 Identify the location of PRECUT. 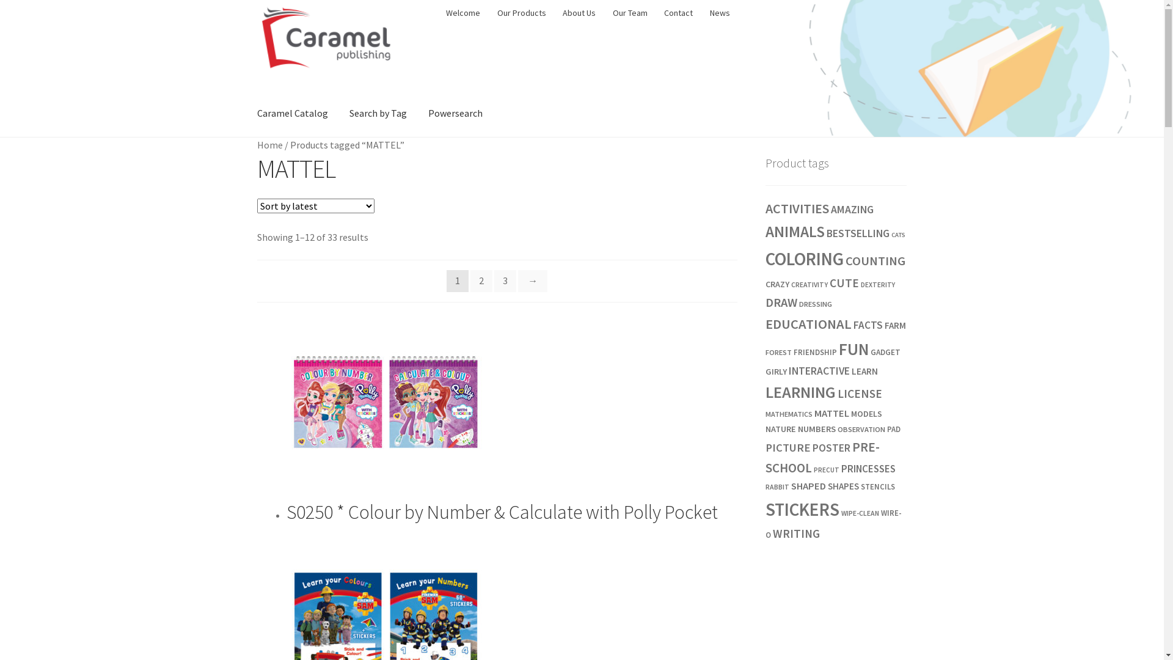
(827, 470).